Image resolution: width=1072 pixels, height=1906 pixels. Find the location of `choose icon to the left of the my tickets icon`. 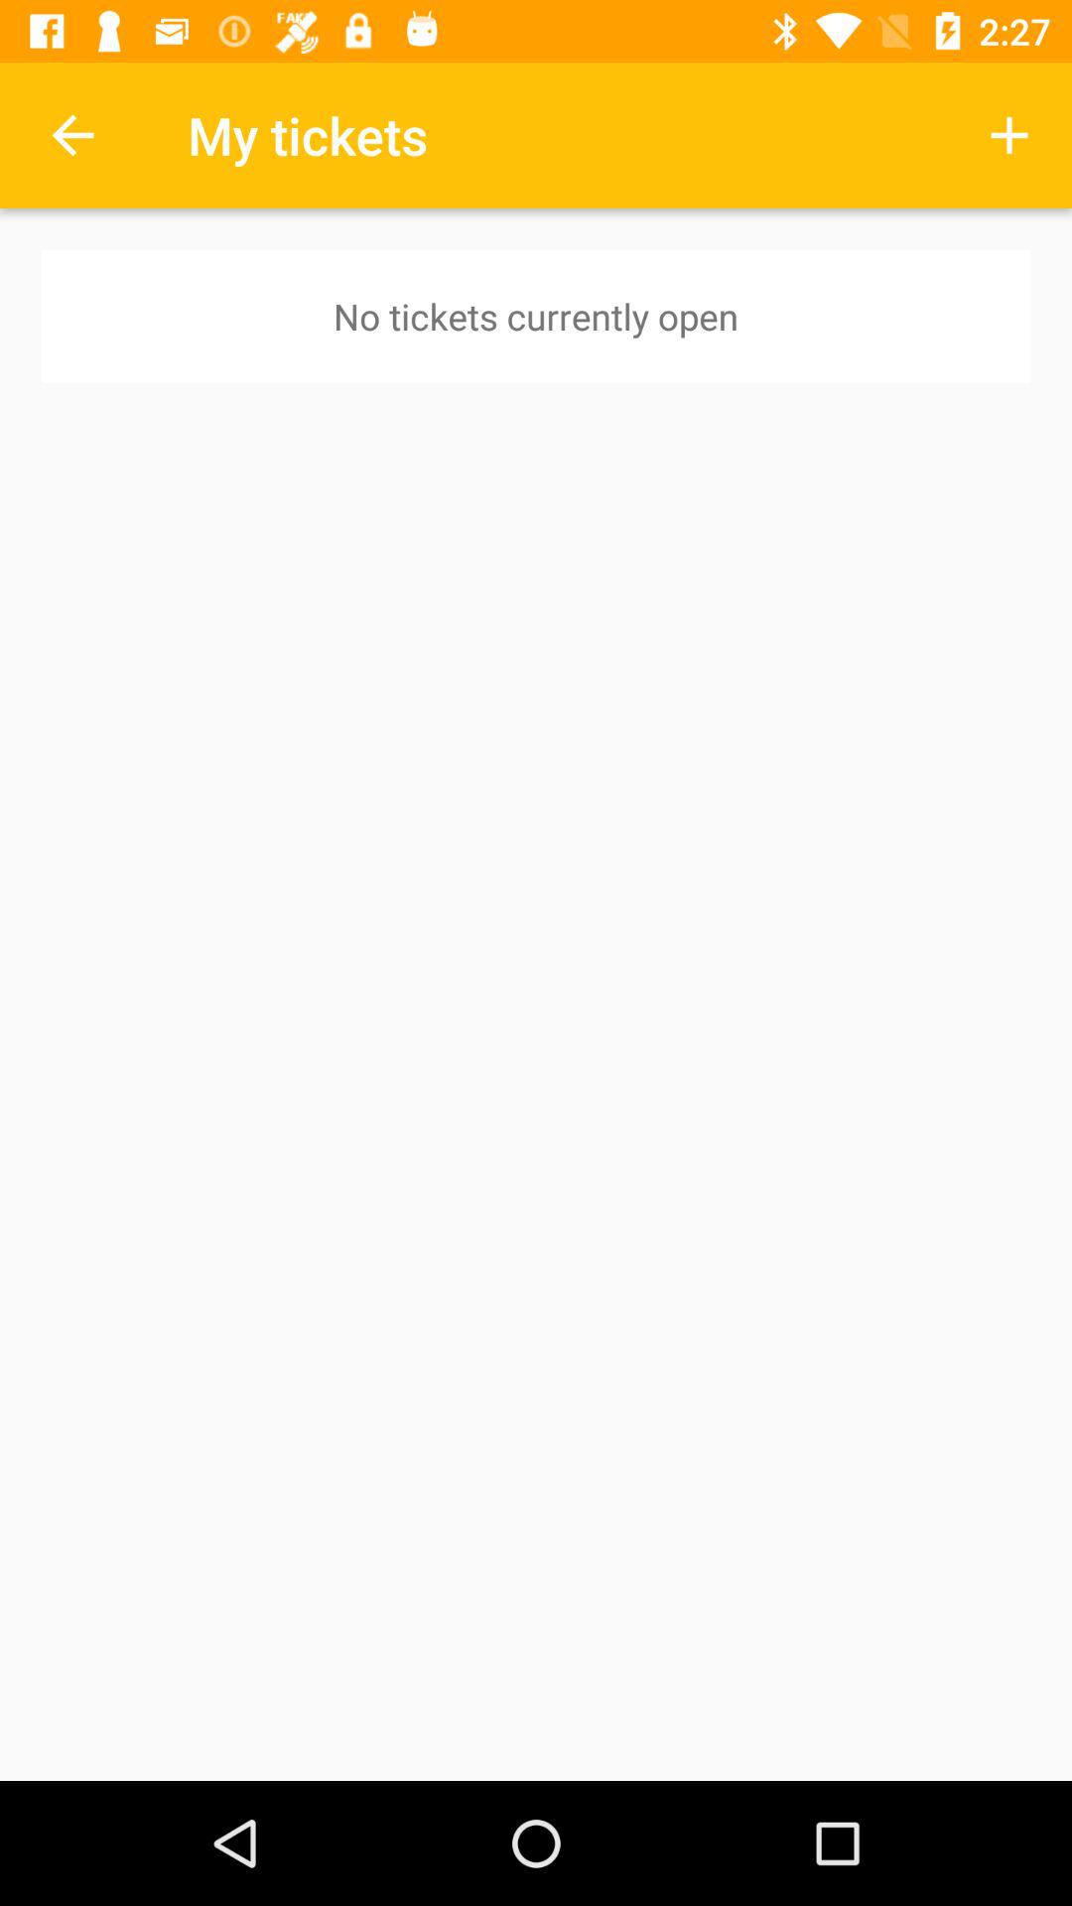

choose icon to the left of the my tickets icon is located at coordinates (72, 135).